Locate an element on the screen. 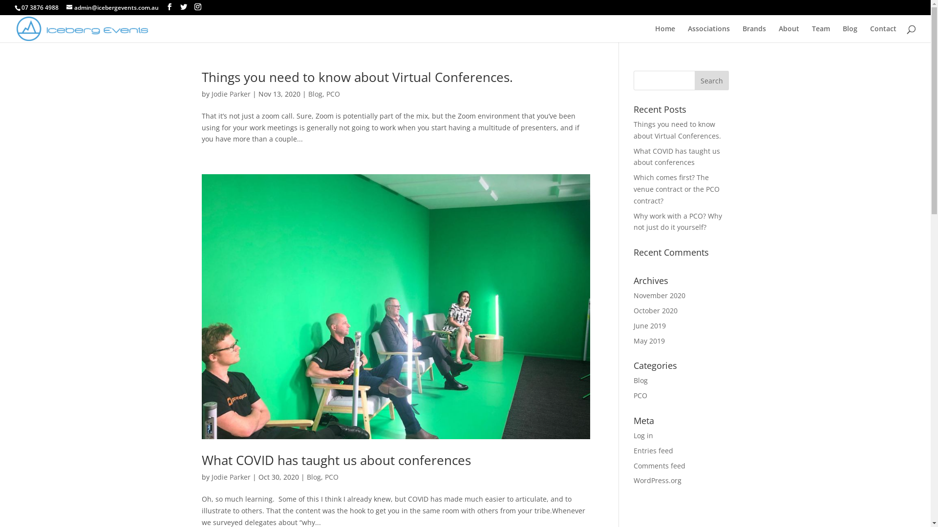 This screenshot has height=527, width=938. Home is located at coordinates (665, 34).